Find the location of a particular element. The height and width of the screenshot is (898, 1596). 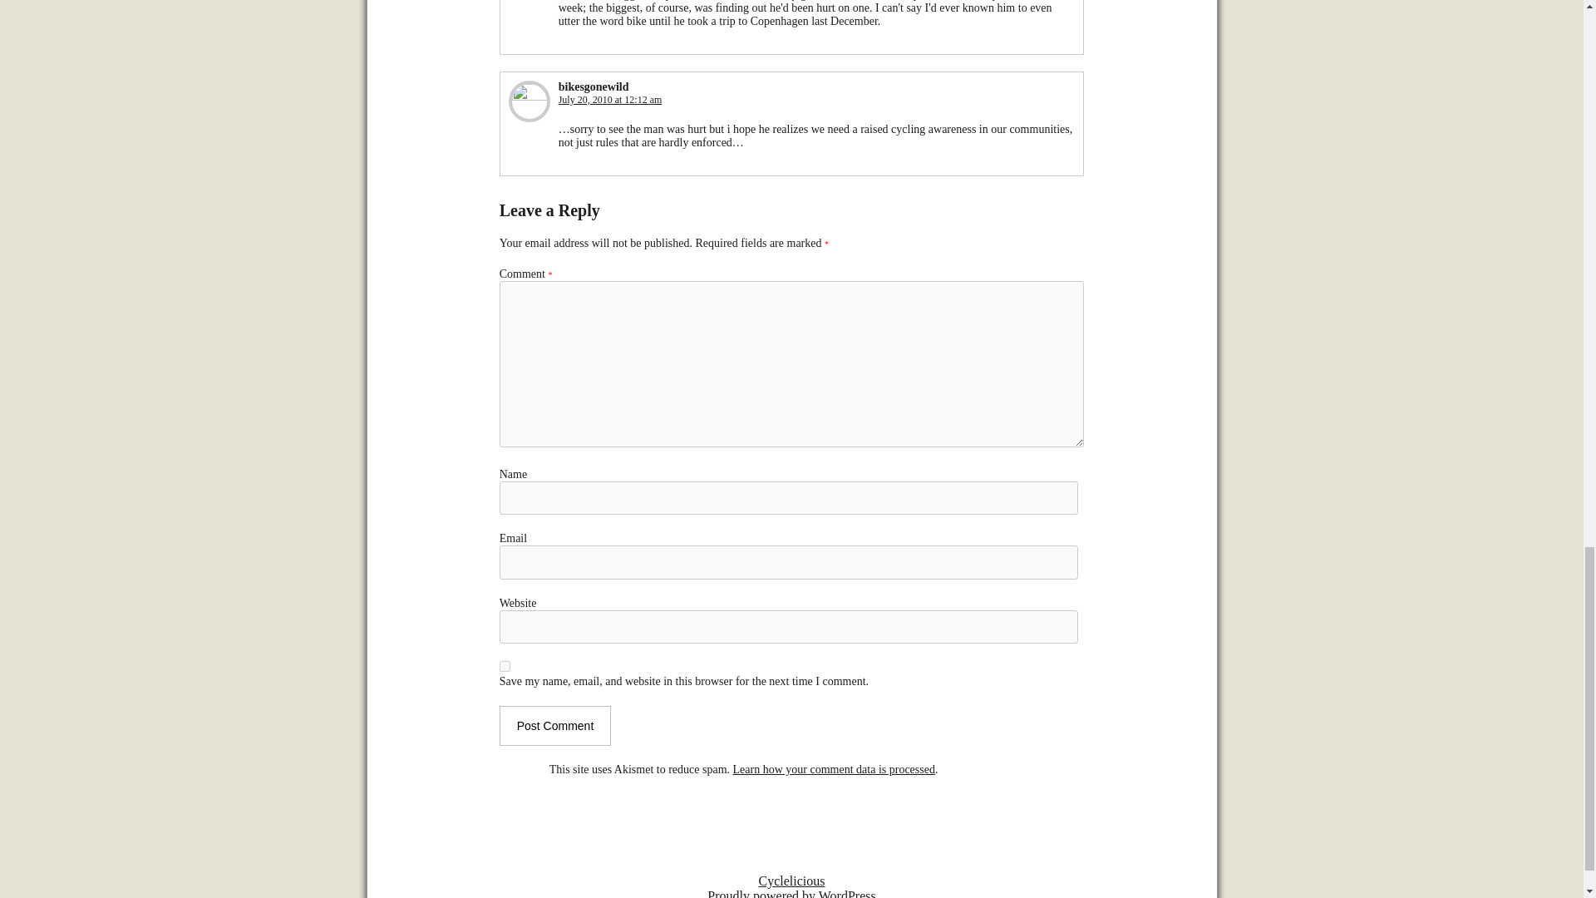

Post Comment is located at coordinates (555, 725).